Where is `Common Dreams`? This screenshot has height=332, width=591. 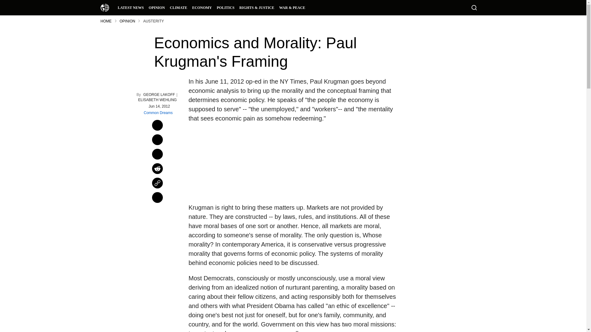 Common Dreams is located at coordinates (105, 7).